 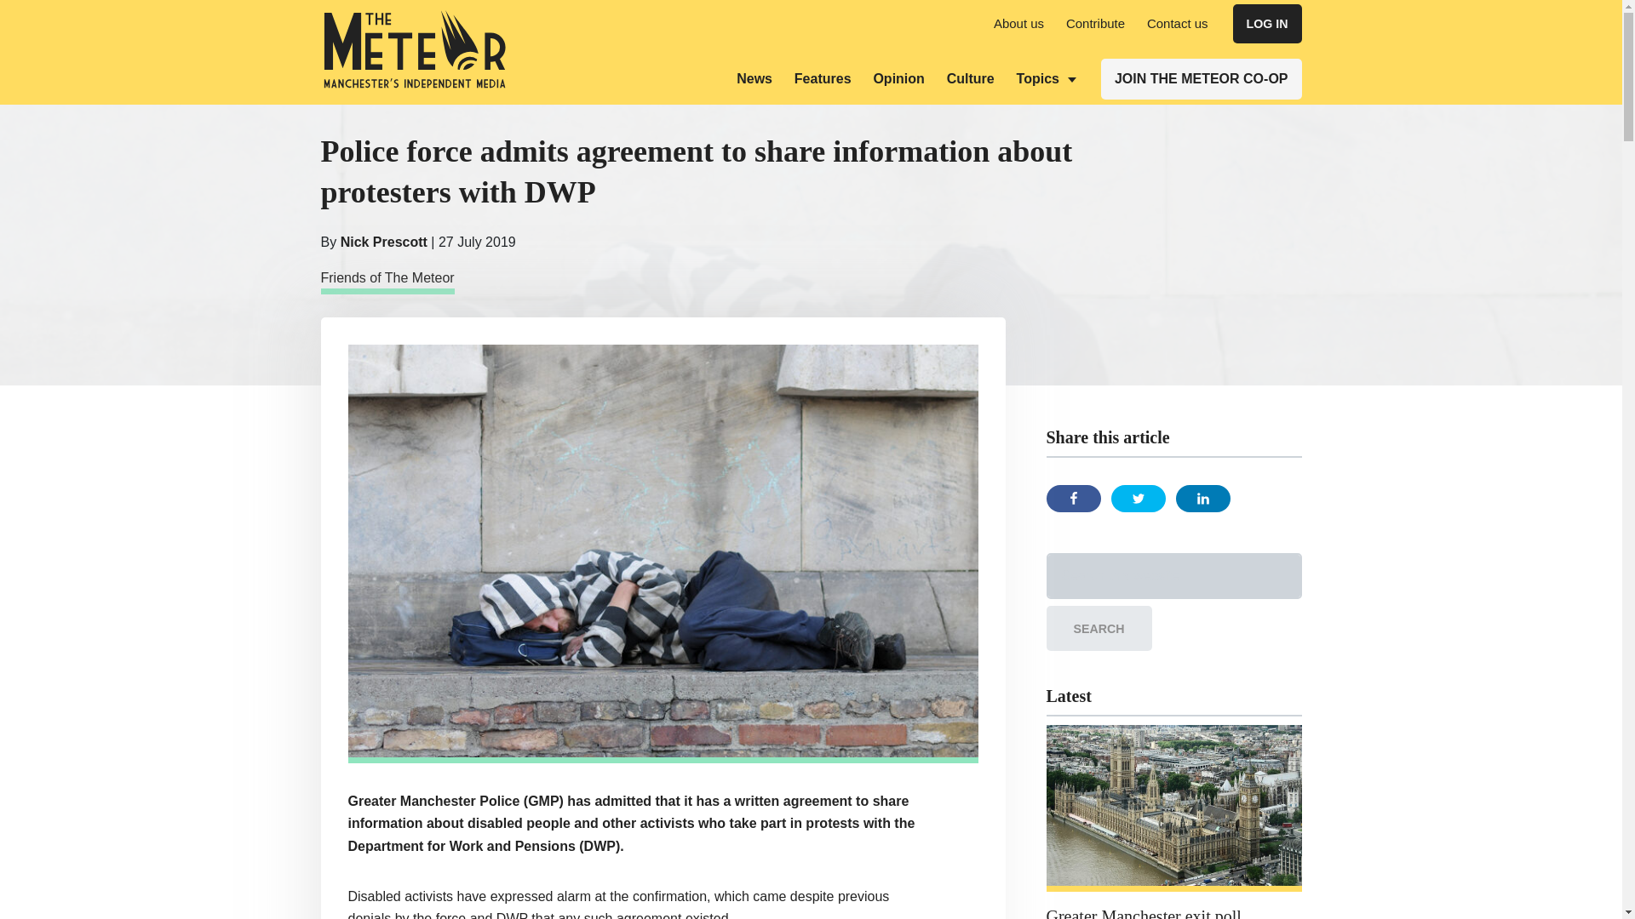 I want to click on Search, so click(x=1099, y=628).